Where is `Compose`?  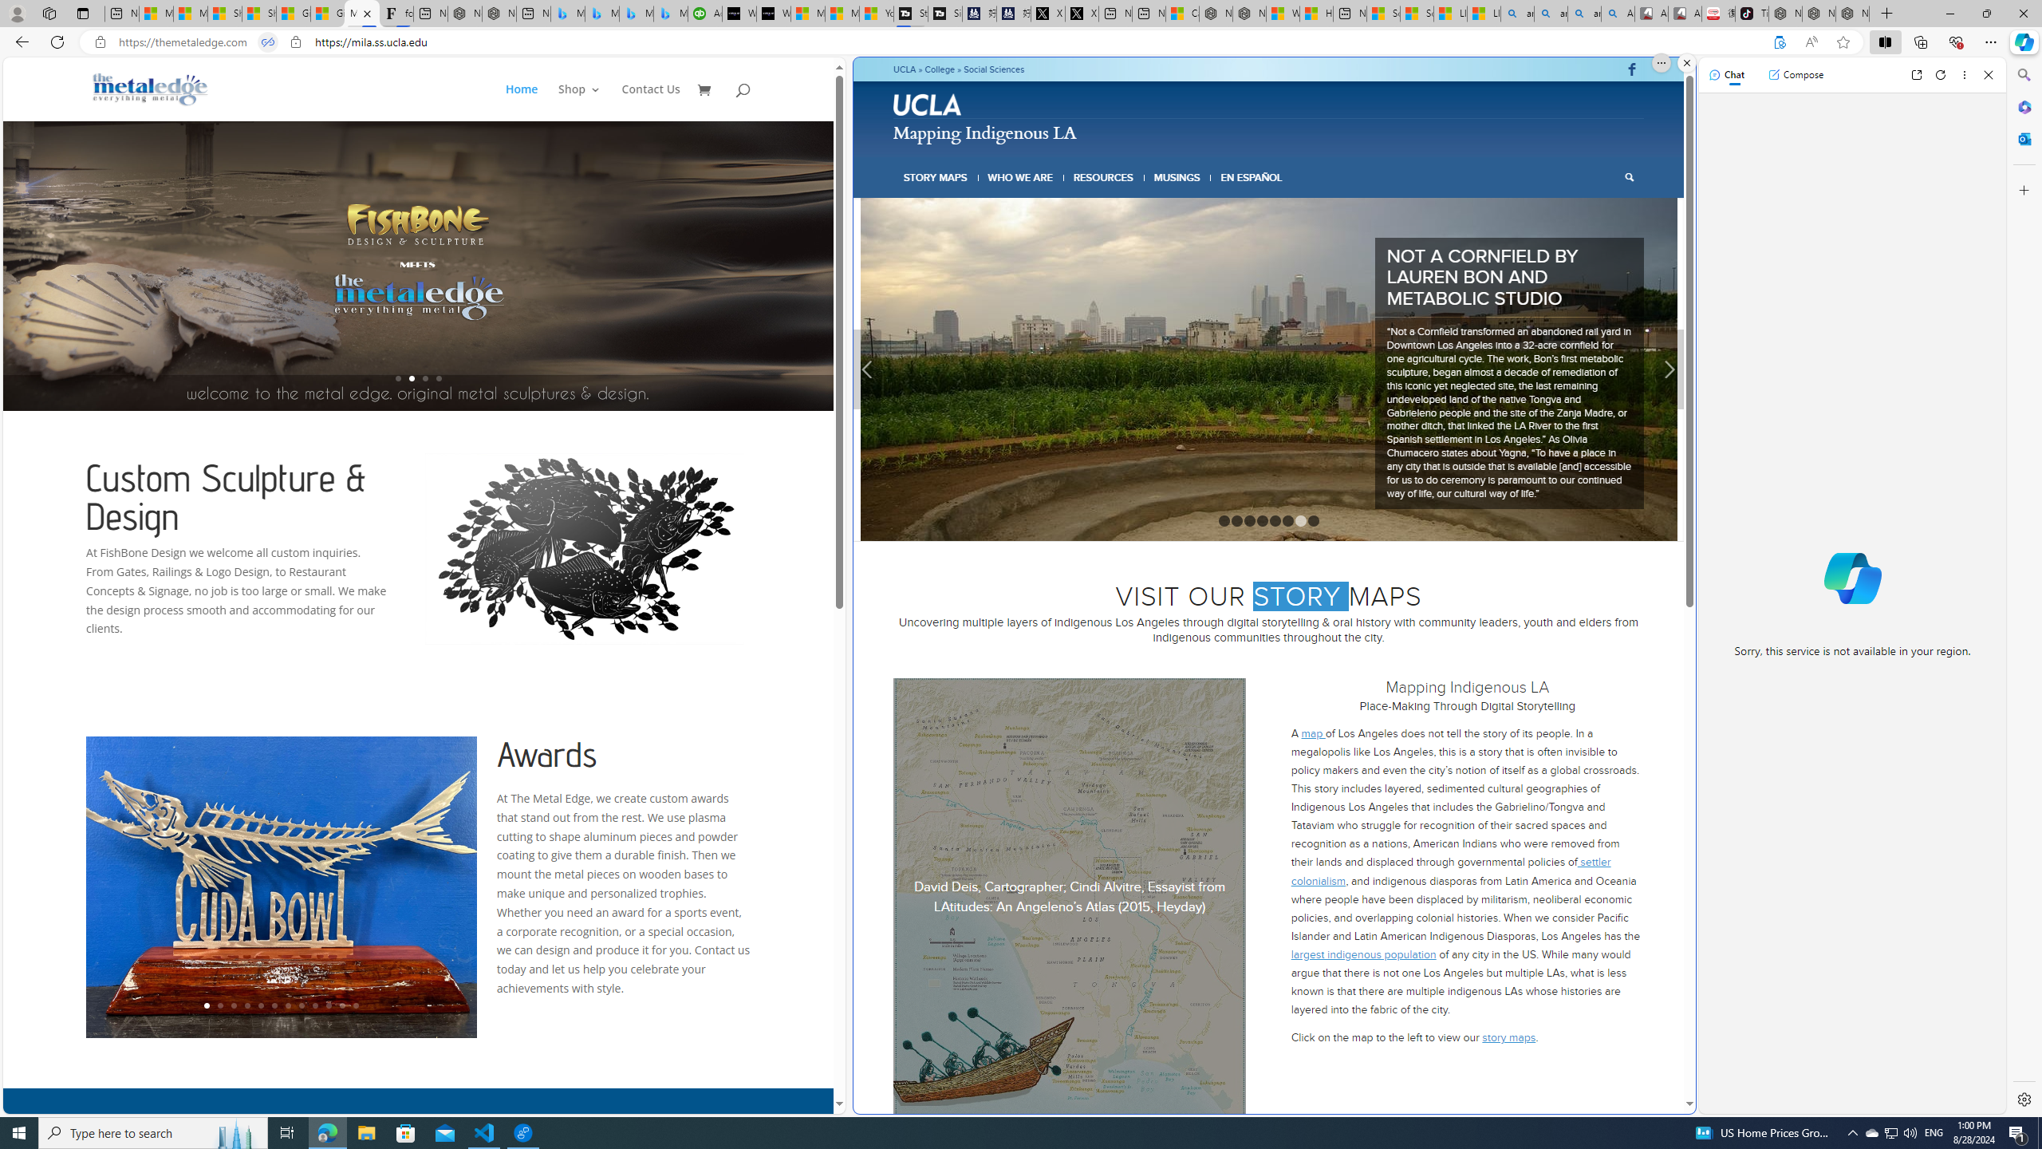 Compose is located at coordinates (1796, 74).